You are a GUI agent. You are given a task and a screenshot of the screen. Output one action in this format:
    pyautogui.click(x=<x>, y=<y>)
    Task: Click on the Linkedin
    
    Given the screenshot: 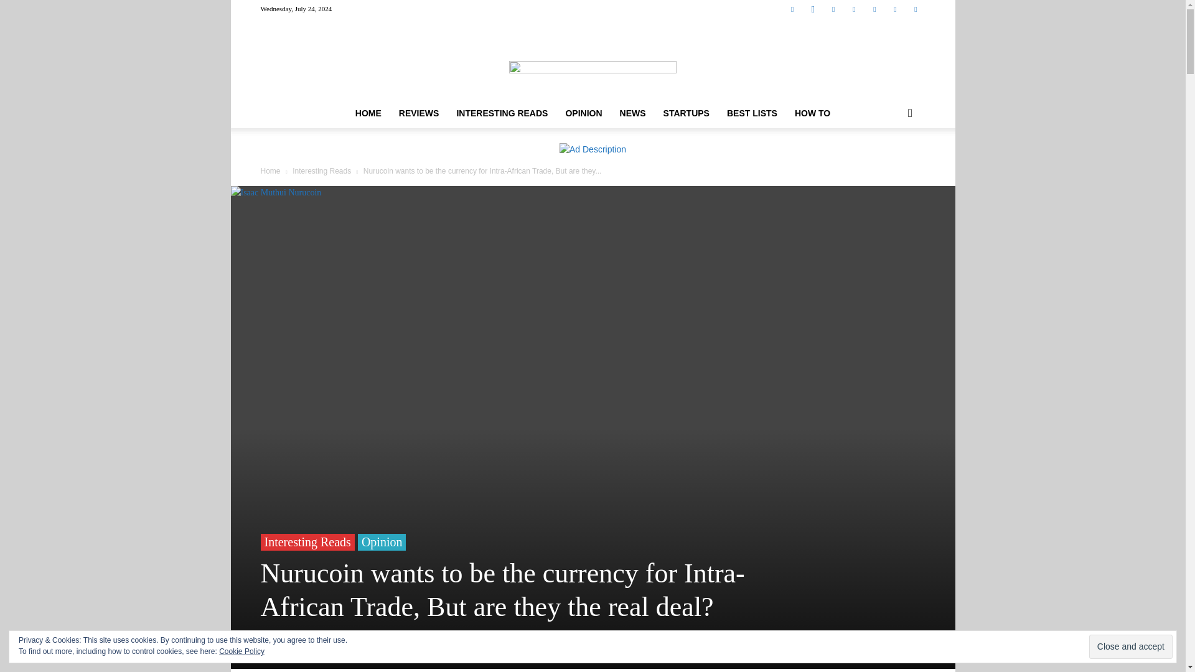 What is the action you would take?
    pyautogui.click(x=833, y=9)
    